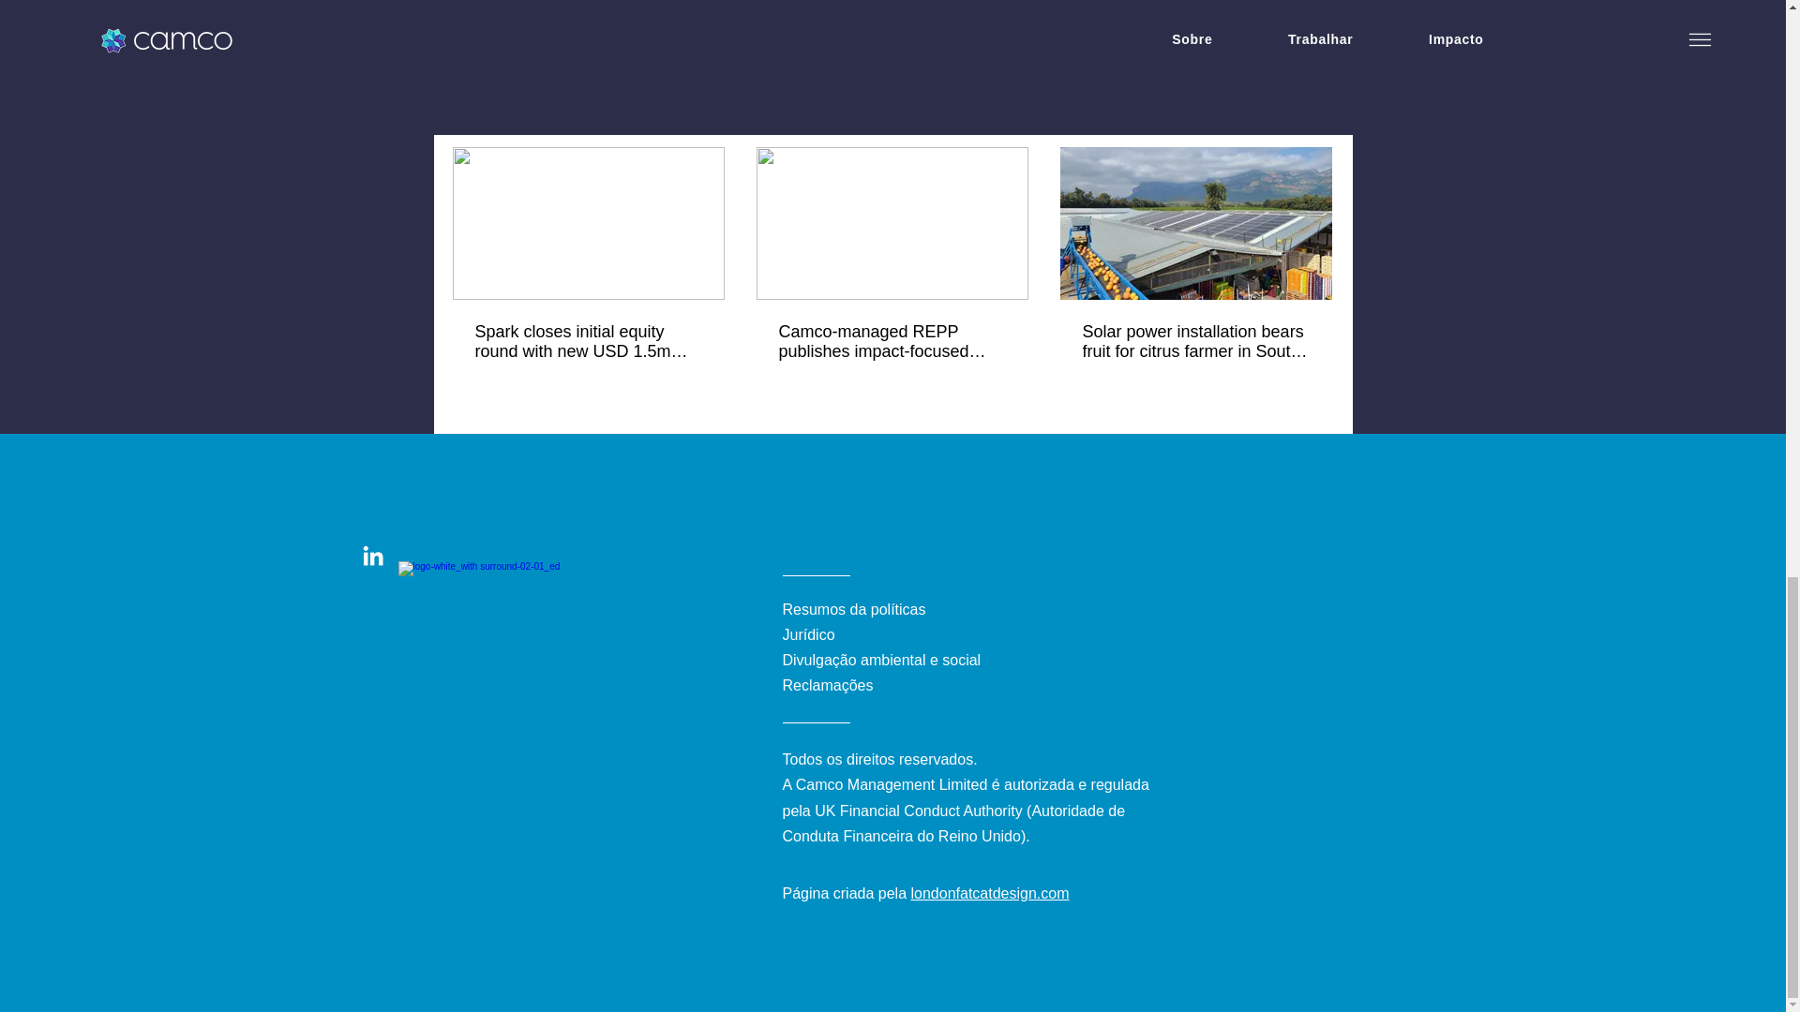 Image resolution: width=1800 pixels, height=1012 pixels. What do you see at coordinates (990, 894) in the screenshot?
I see `londonfatcatdesign.com` at bounding box center [990, 894].